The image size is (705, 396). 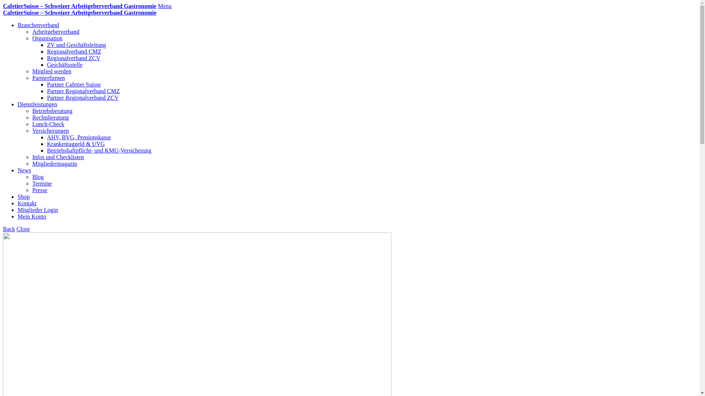 What do you see at coordinates (56, 32) in the screenshot?
I see `Arbeitgeberverband` at bounding box center [56, 32].